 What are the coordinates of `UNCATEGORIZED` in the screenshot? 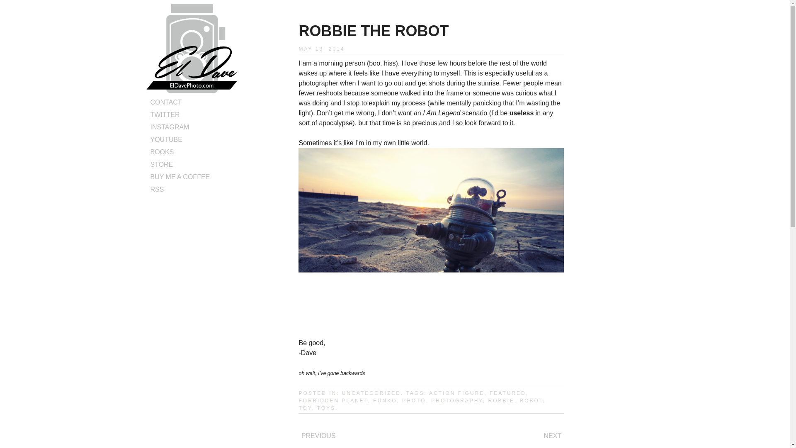 It's located at (371, 393).